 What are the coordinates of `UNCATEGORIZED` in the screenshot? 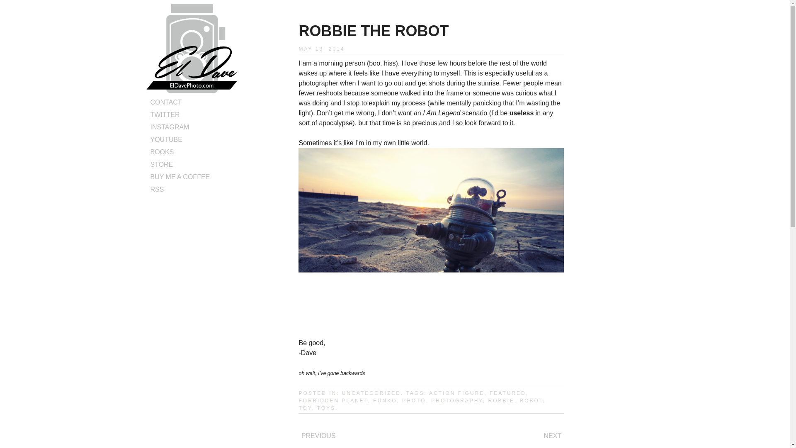 It's located at (371, 393).